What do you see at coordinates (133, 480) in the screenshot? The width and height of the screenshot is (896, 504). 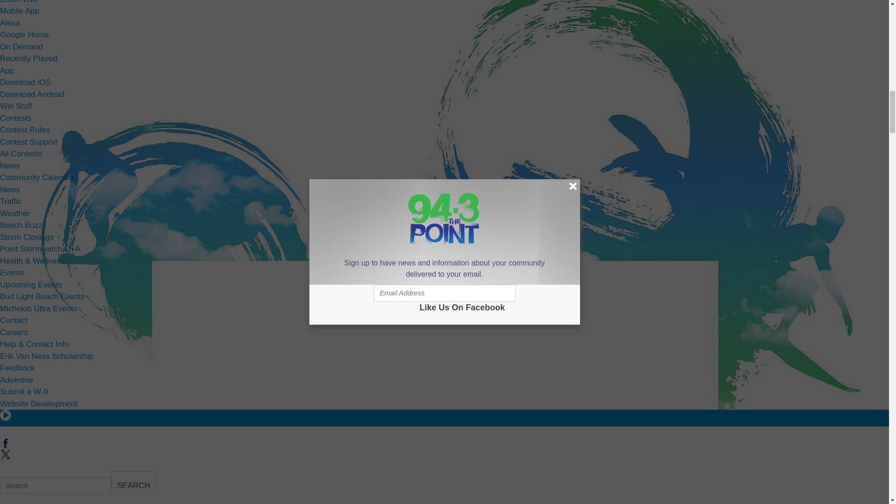 I see `SEARCH` at bounding box center [133, 480].